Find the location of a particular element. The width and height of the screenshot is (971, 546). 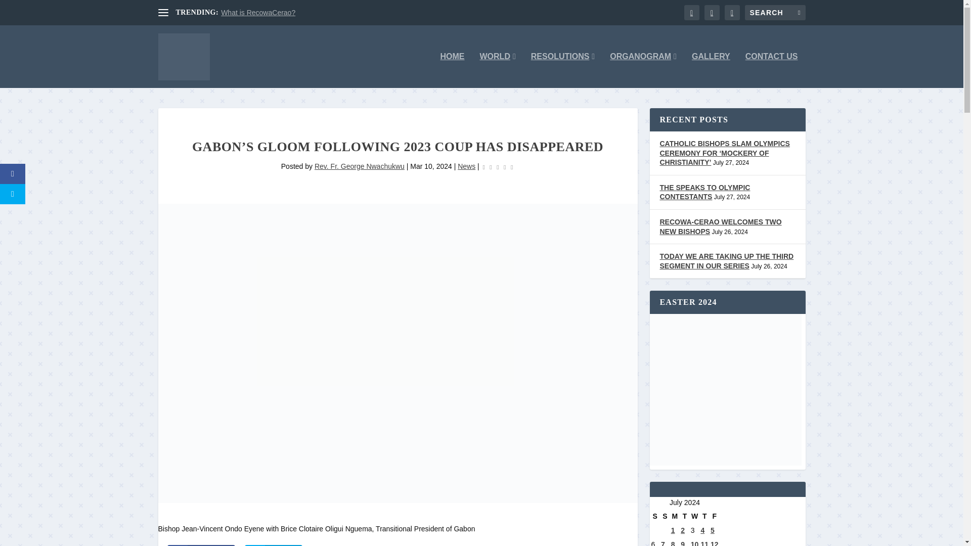

ORGANOGRAM is located at coordinates (643, 70).